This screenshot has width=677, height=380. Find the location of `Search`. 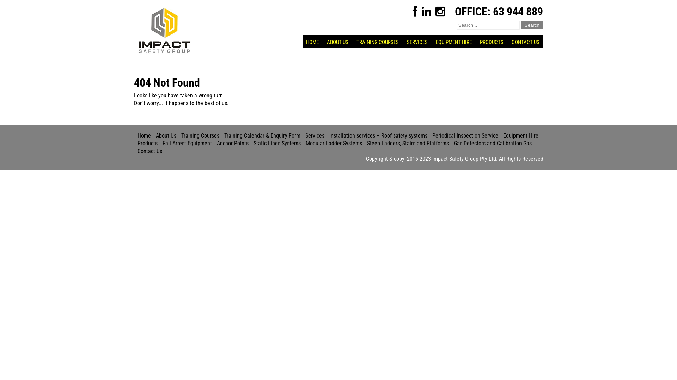

Search is located at coordinates (532, 25).